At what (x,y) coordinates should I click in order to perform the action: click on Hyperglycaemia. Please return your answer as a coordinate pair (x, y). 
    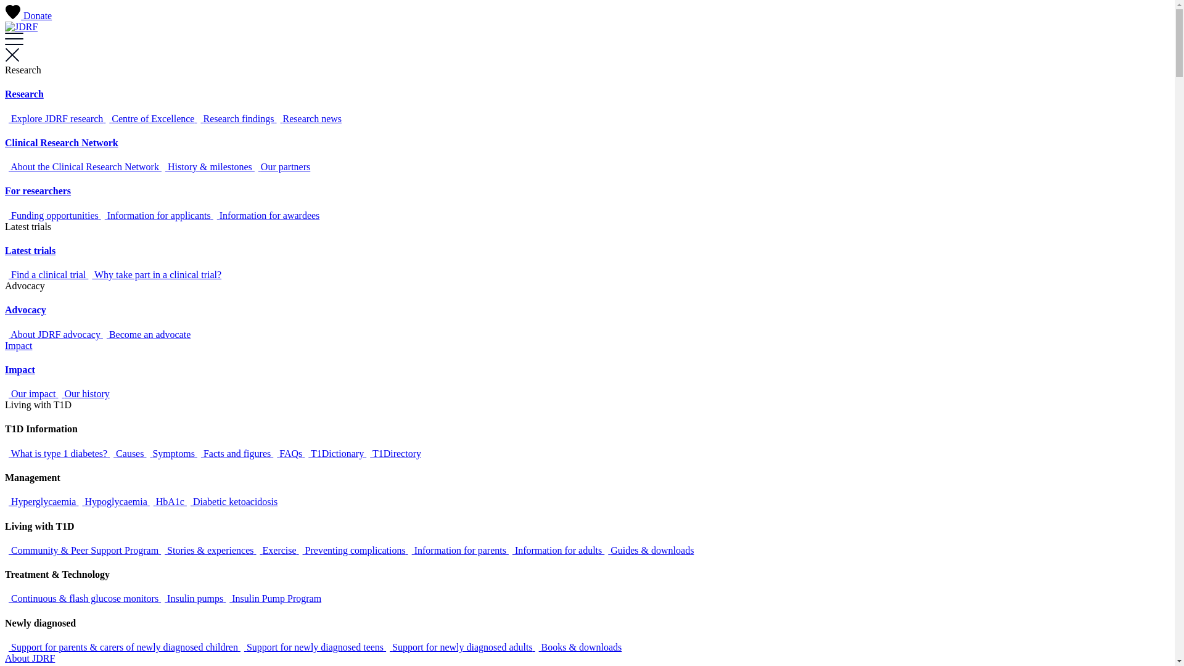
    Looking at the image, I should click on (42, 502).